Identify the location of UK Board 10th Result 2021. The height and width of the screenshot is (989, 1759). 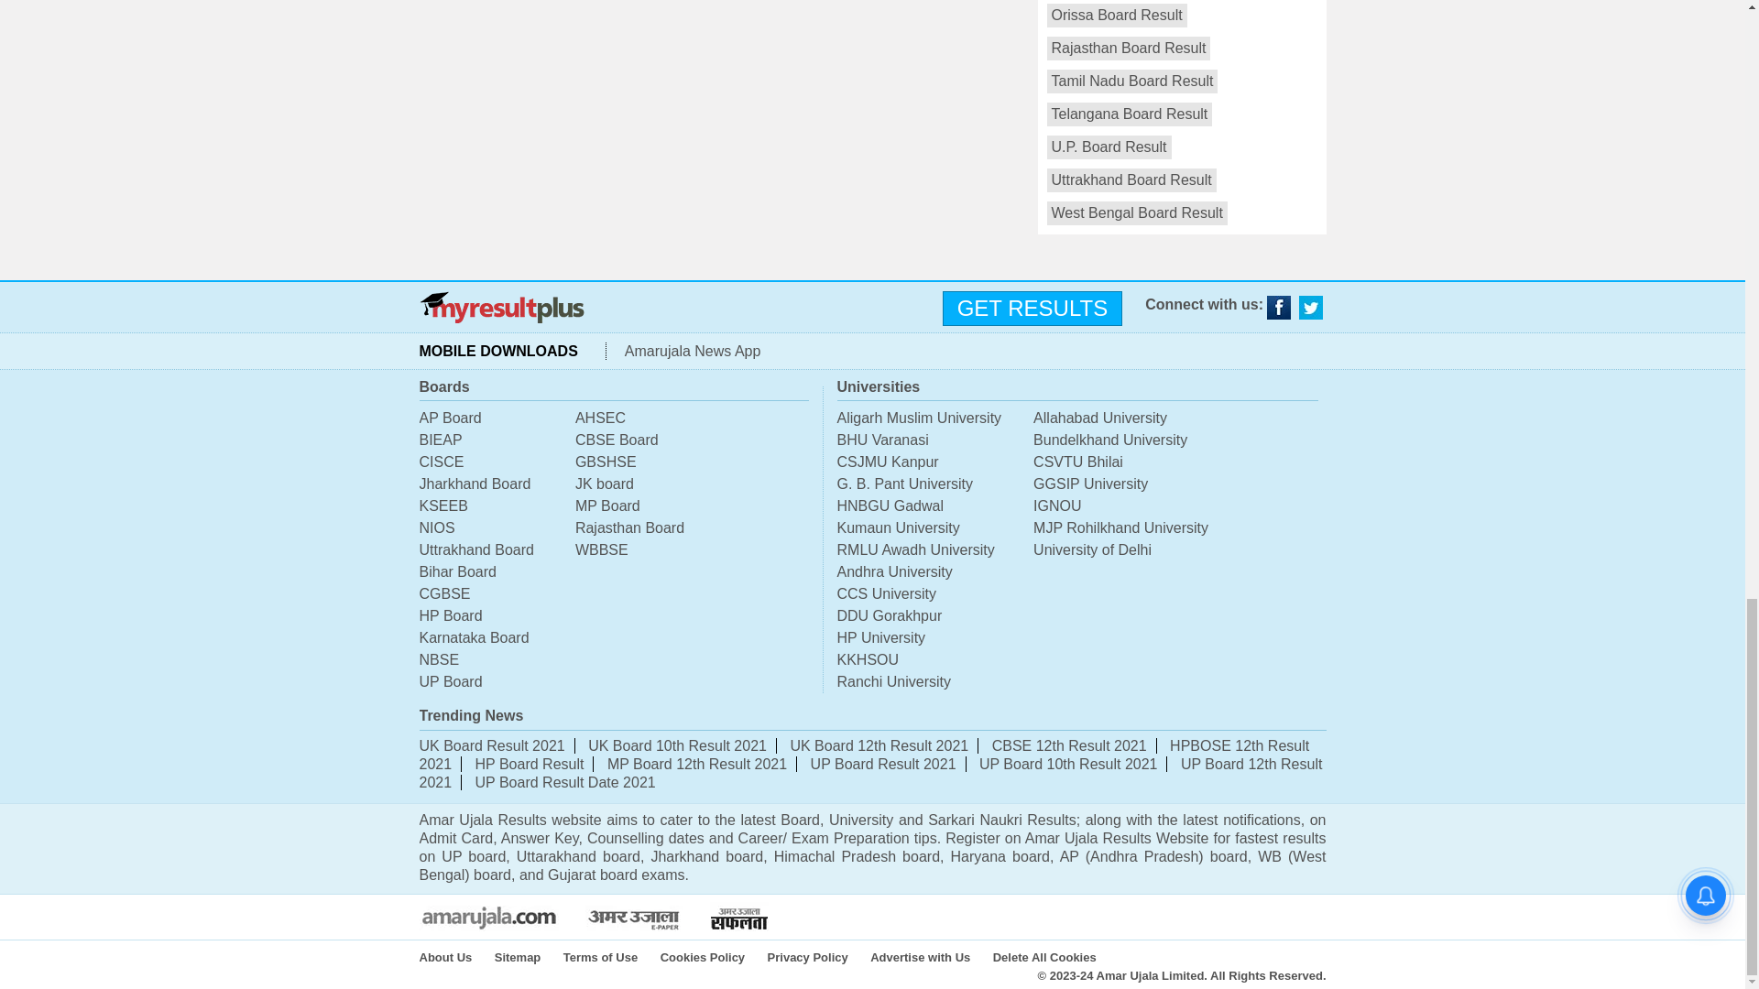
(677, 745).